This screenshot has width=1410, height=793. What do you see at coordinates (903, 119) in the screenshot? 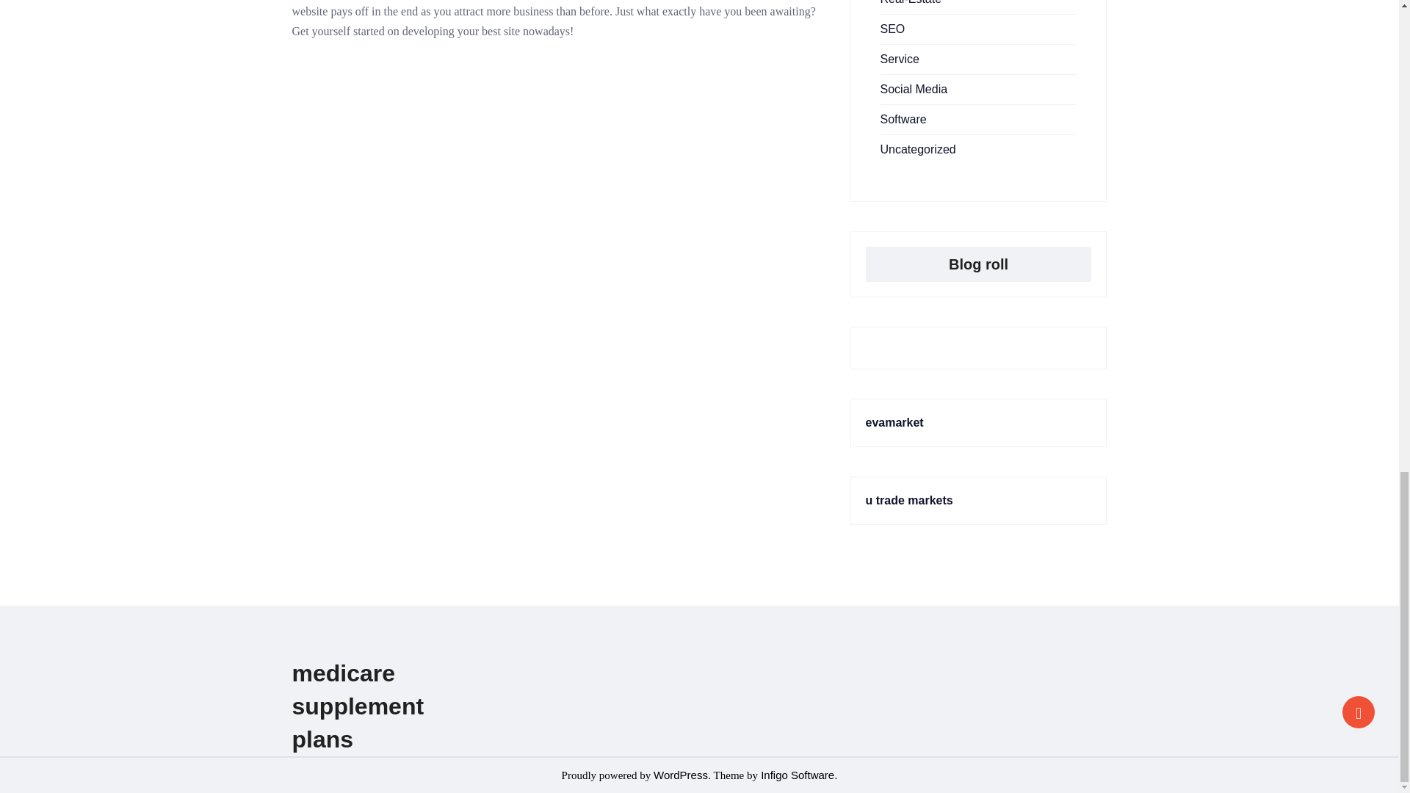
I see `Software` at bounding box center [903, 119].